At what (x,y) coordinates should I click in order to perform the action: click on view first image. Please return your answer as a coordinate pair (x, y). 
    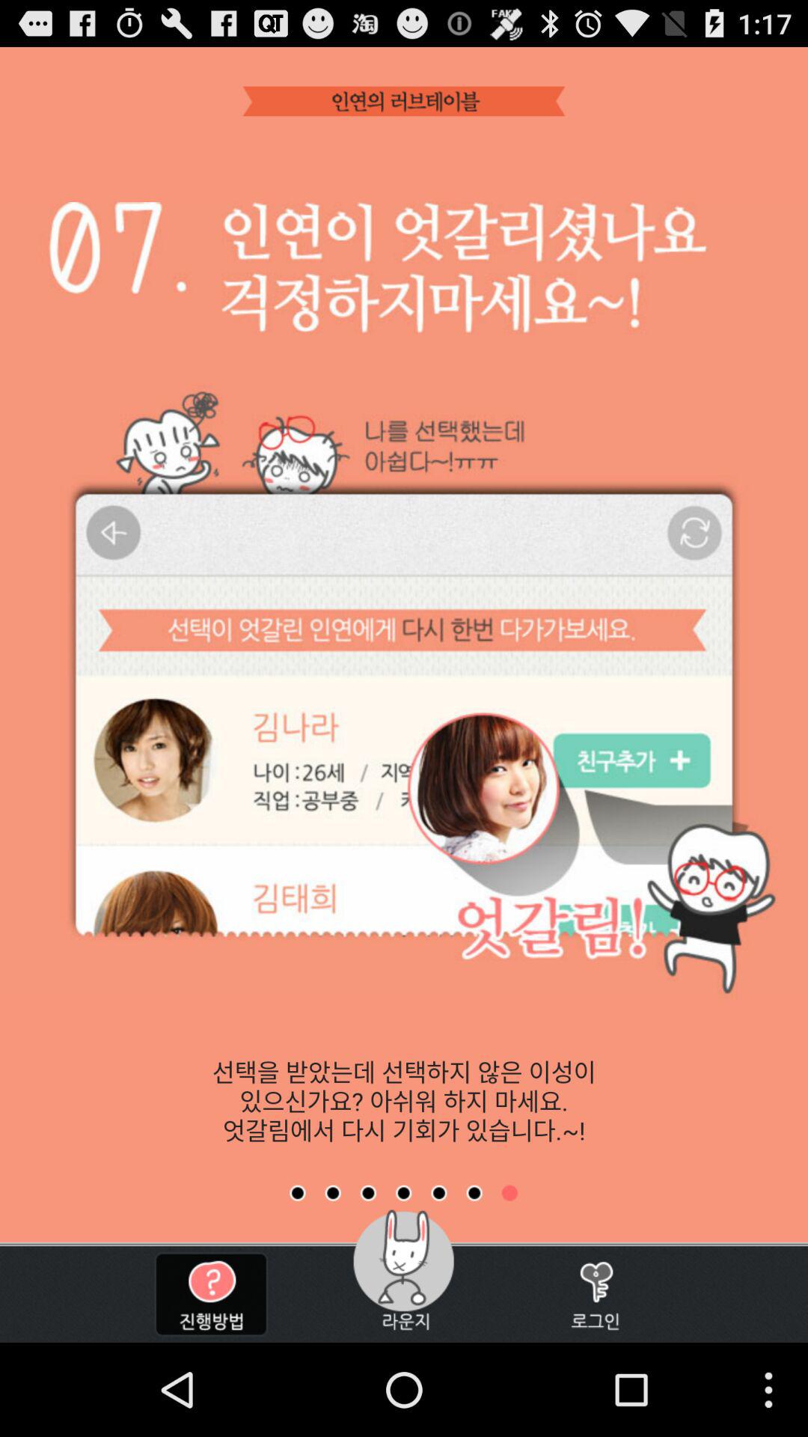
    Looking at the image, I should click on (298, 1193).